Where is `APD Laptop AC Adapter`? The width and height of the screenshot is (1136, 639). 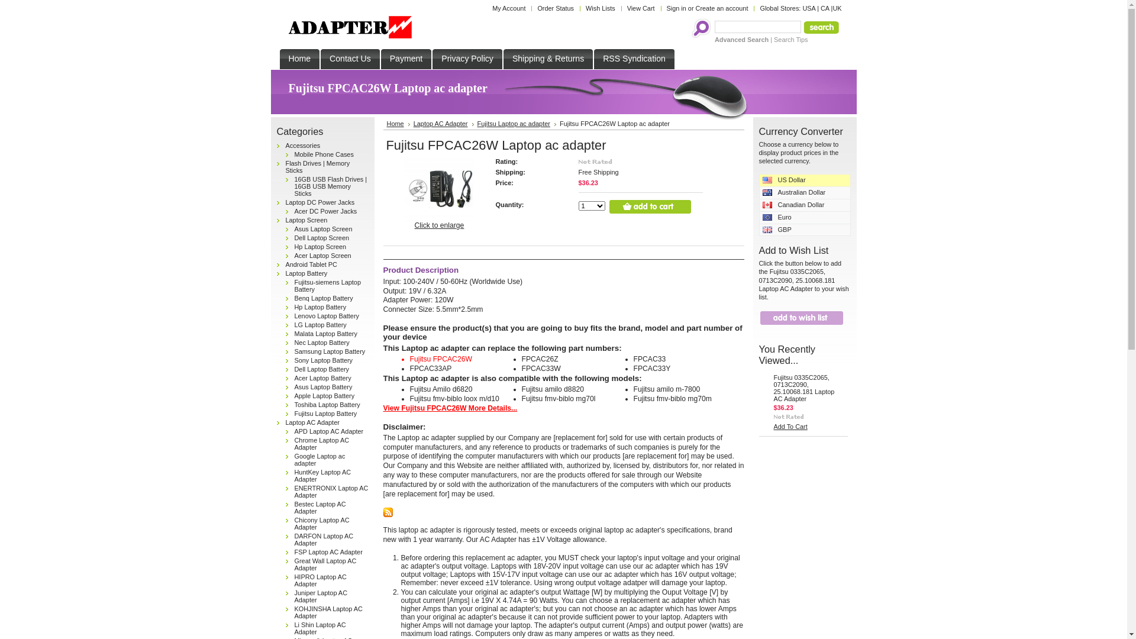 APD Laptop AC Adapter is located at coordinates (329, 431).